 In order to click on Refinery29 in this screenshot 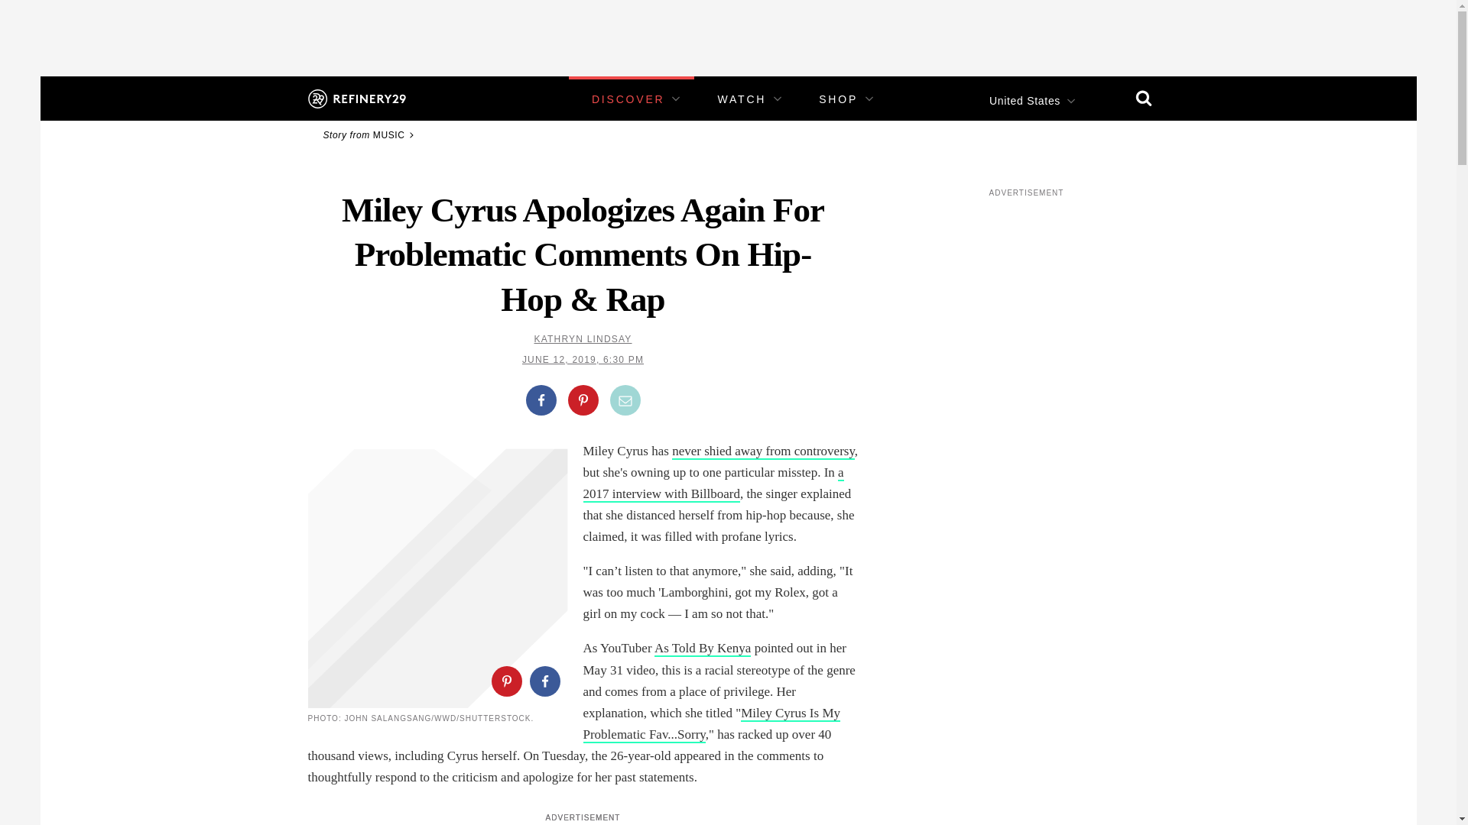, I will do `click(356, 98)`.